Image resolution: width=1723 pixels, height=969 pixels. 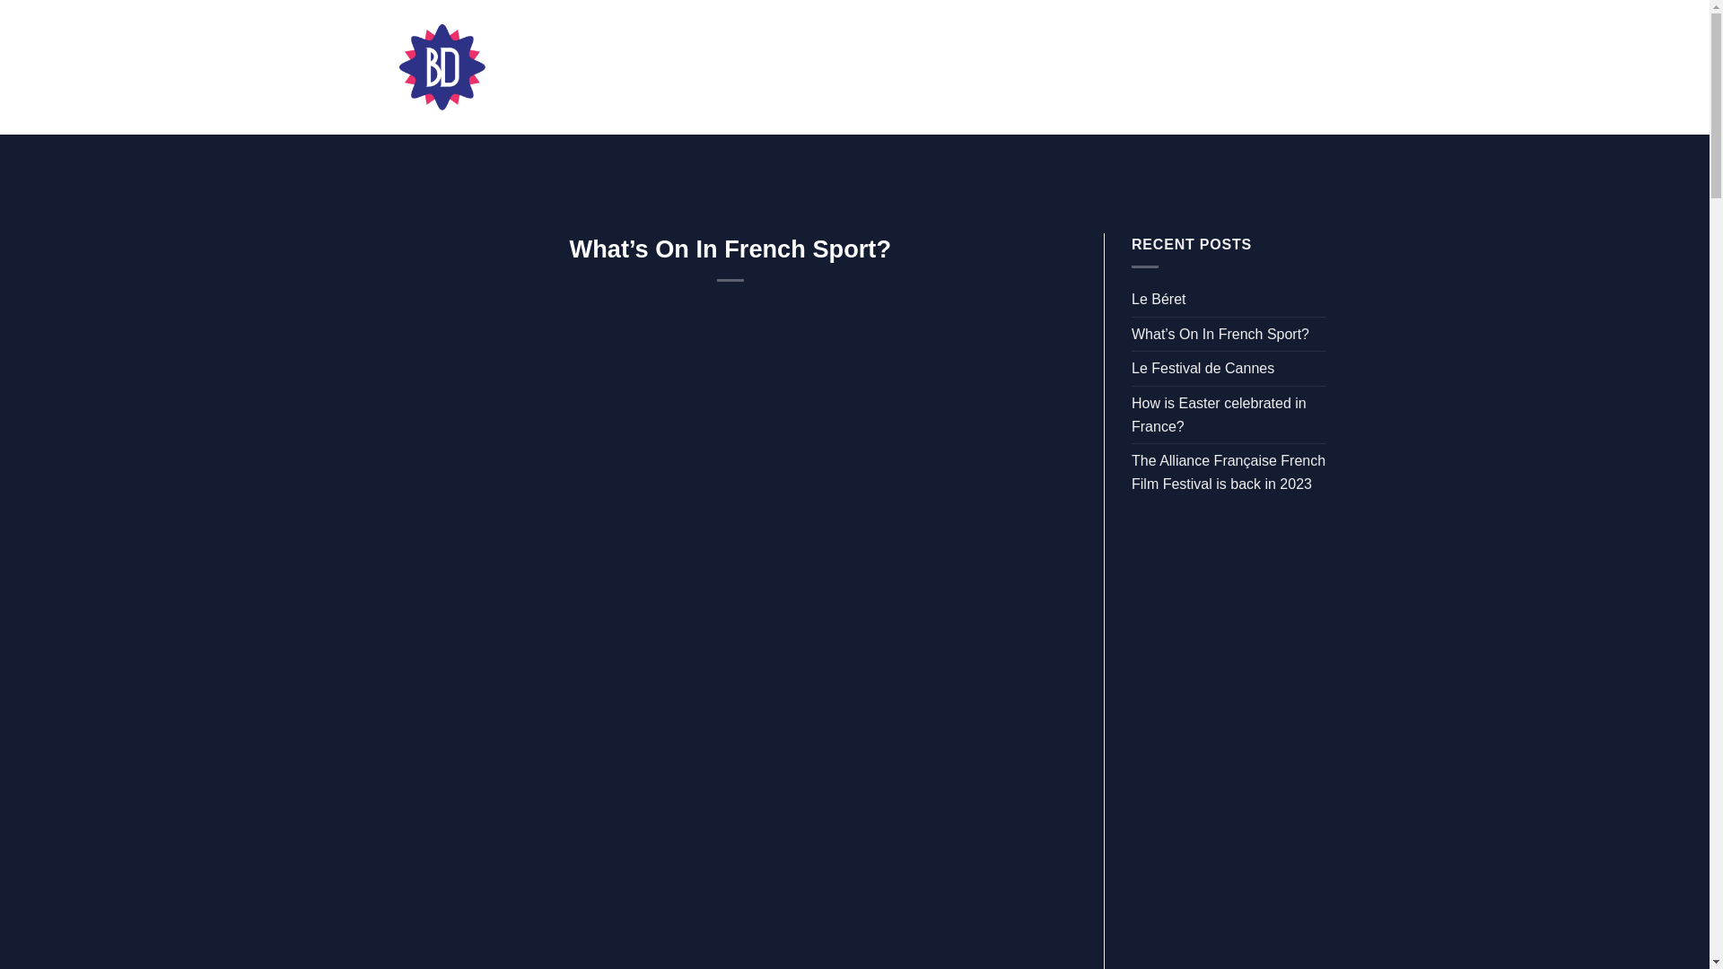 I want to click on CONTACT US, so click(x=1039, y=66).